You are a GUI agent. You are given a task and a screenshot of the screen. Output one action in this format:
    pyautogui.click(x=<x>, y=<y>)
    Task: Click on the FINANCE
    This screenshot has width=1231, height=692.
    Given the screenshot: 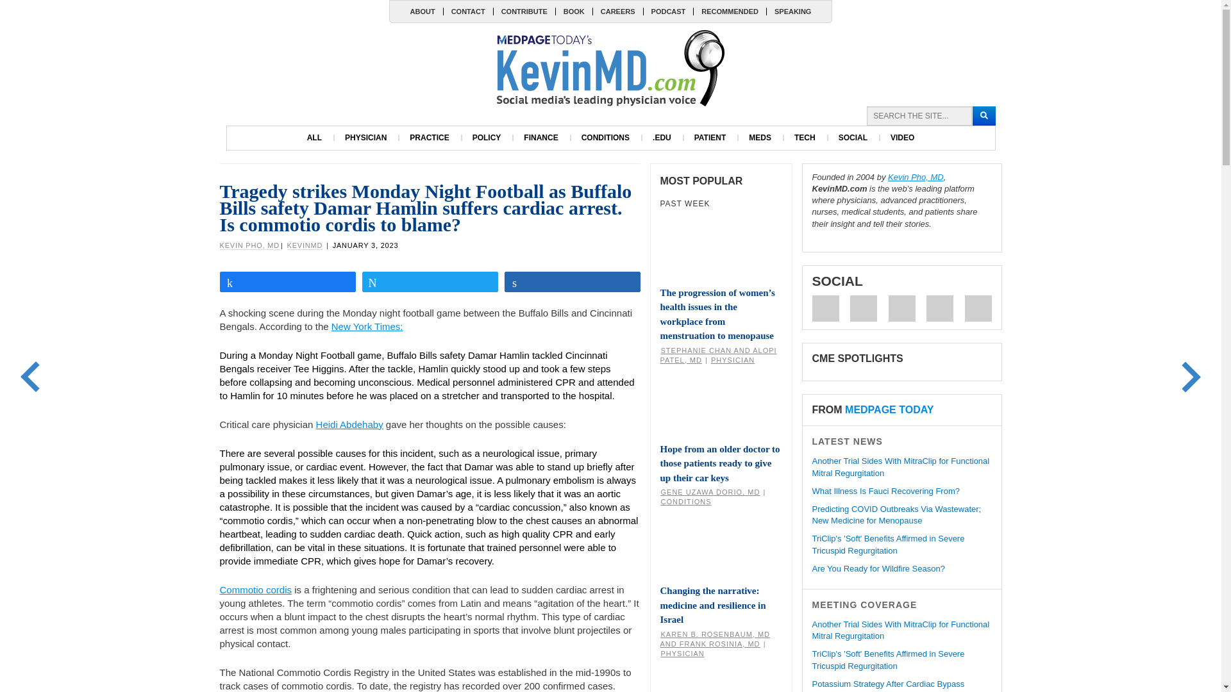 What is the action you would take?
    pyautogui.click(x=540, y=138)
    